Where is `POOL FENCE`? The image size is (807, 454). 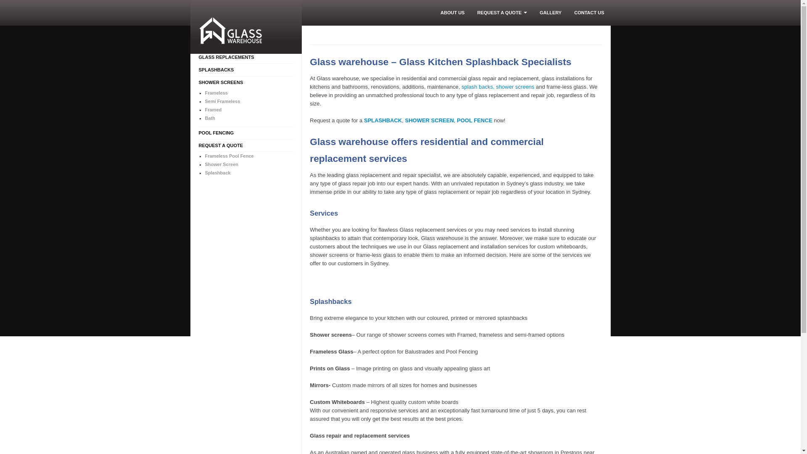
POOL FENCE is located at coordinates (475, 120).